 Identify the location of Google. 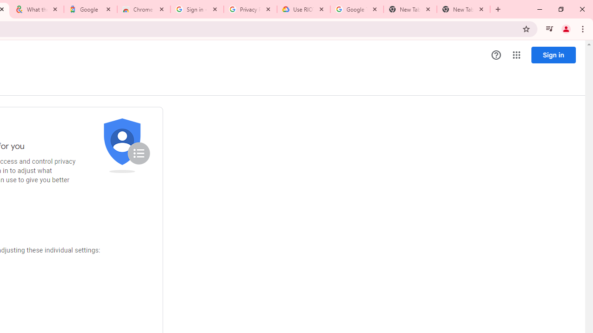
(91, 9).